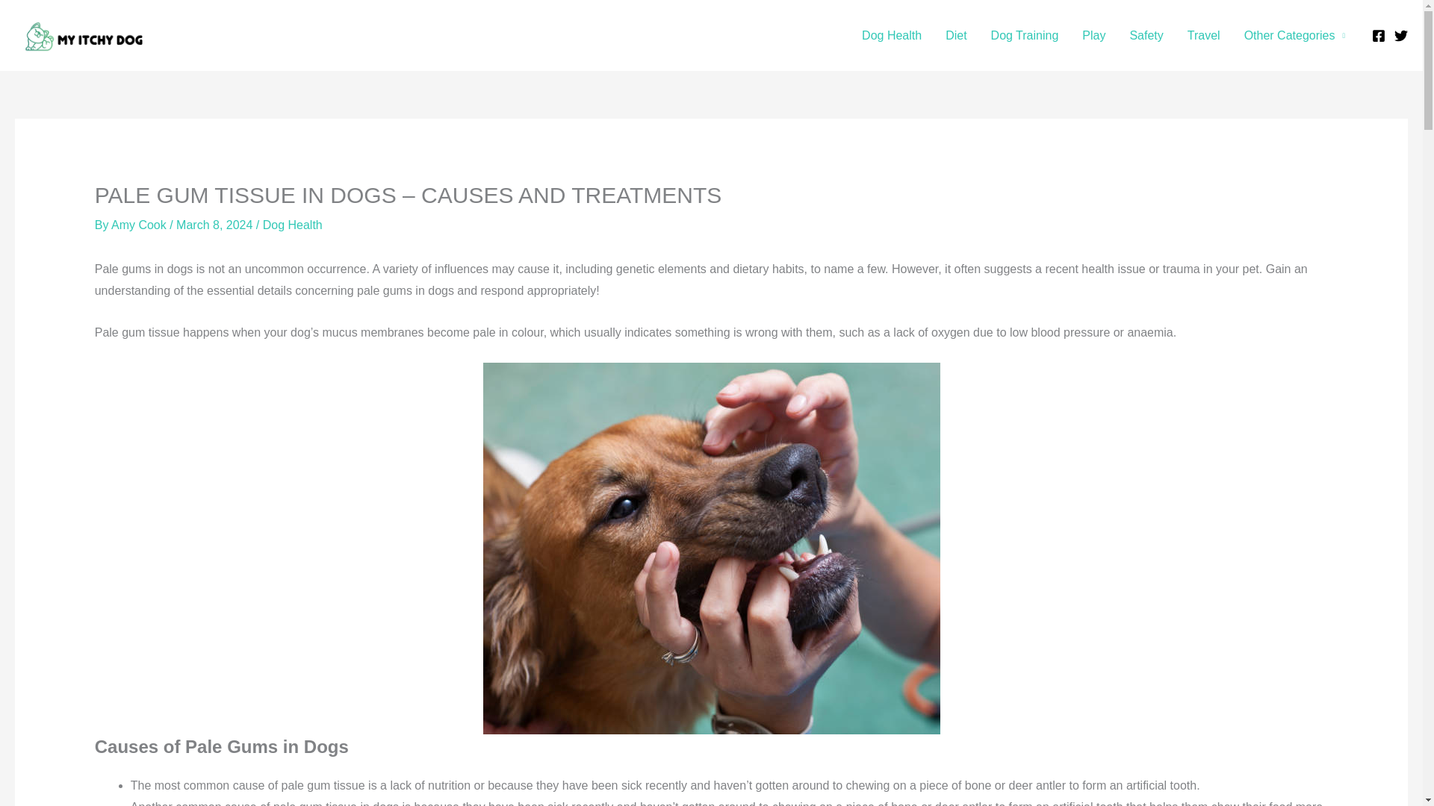  Describe the element at coordinates (1093, 34) in the screenshot. I see `Play` at that location.